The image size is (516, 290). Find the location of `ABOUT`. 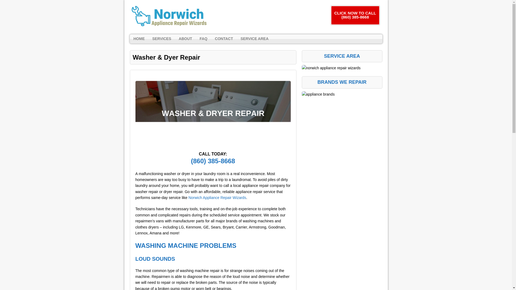

ABOUT is located at coordinates (185, 39).